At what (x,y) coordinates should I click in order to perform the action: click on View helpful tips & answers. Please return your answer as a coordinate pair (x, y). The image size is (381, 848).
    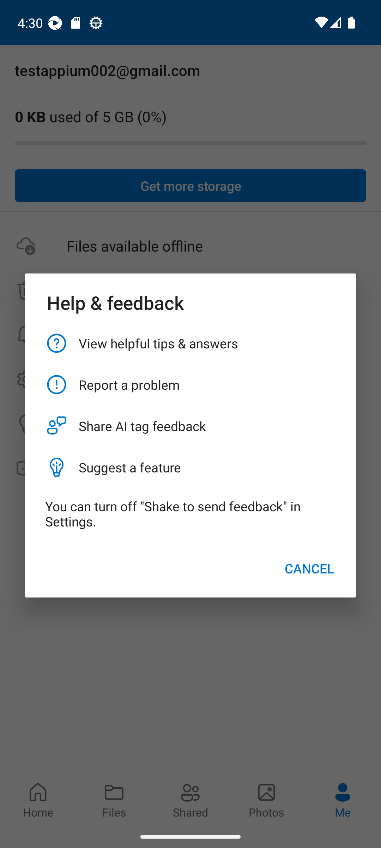
    Looking at the image, I should click on (190, 343).